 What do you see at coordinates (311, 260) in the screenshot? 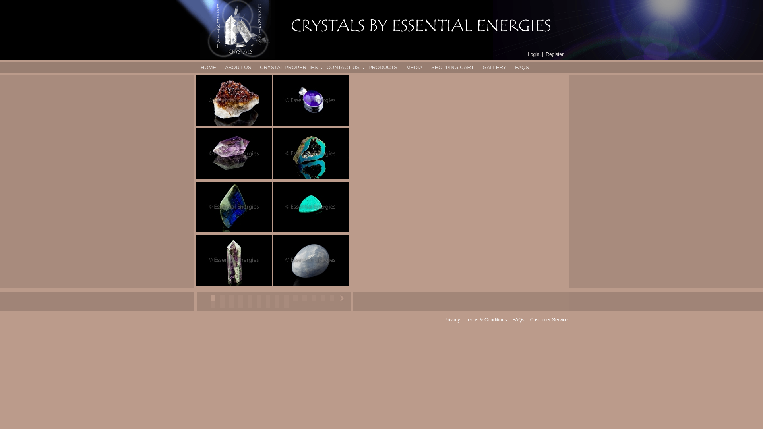
I see `Celestite Egg, smooth` at bounding box center [311, 260].